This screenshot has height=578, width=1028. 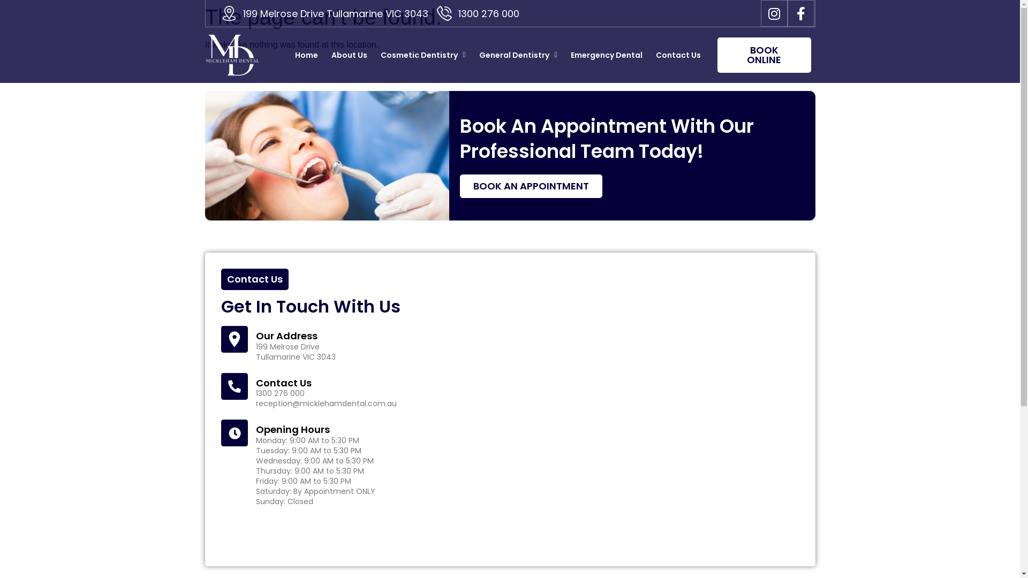 What do you see at coordinates (306, 55) in the screenshot?
I see `Home` at bounding box center [306, 55].